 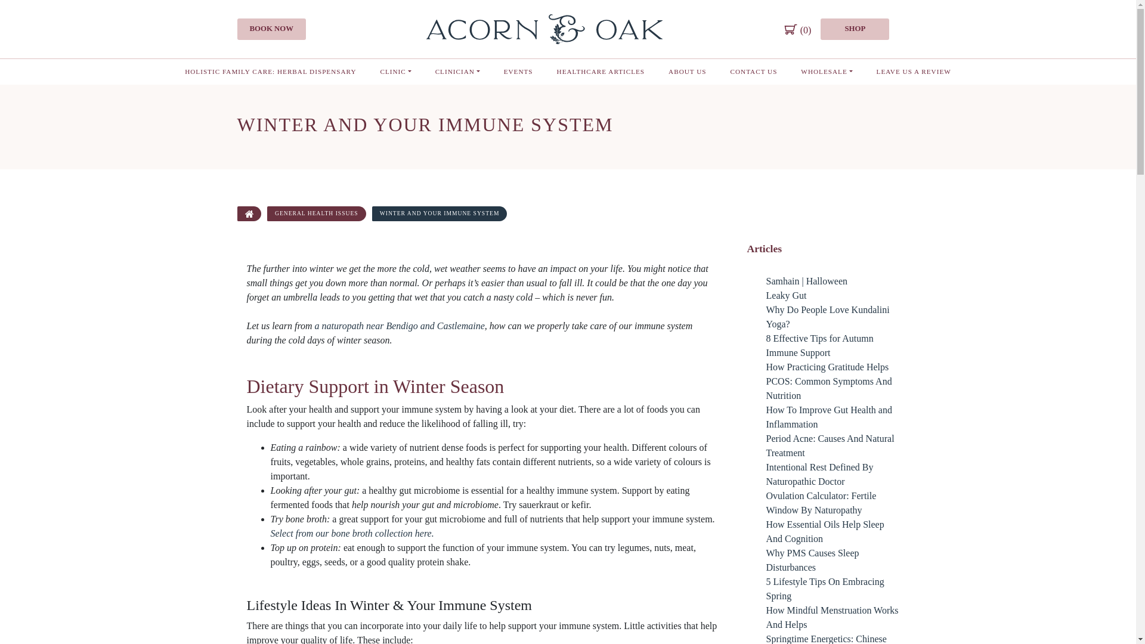 I want to click on SHOP, so click(x=855, y=29).